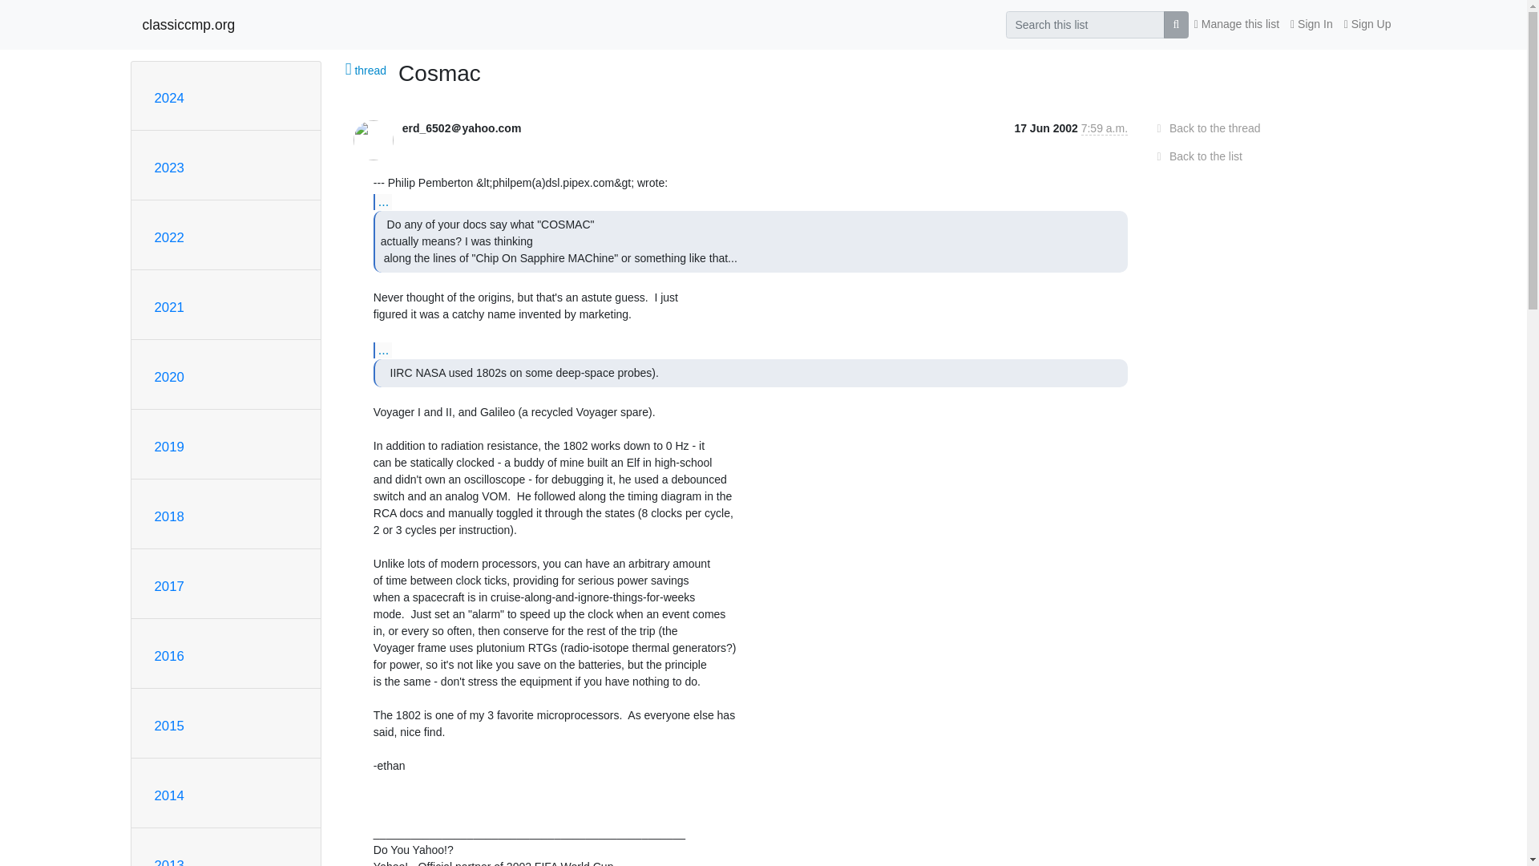 Image resolution: width=1539 pixels, height=866 pixels. Describe the element at coordinates (189, 24) in the screenshot. I see `classiccmp.org` at that location.